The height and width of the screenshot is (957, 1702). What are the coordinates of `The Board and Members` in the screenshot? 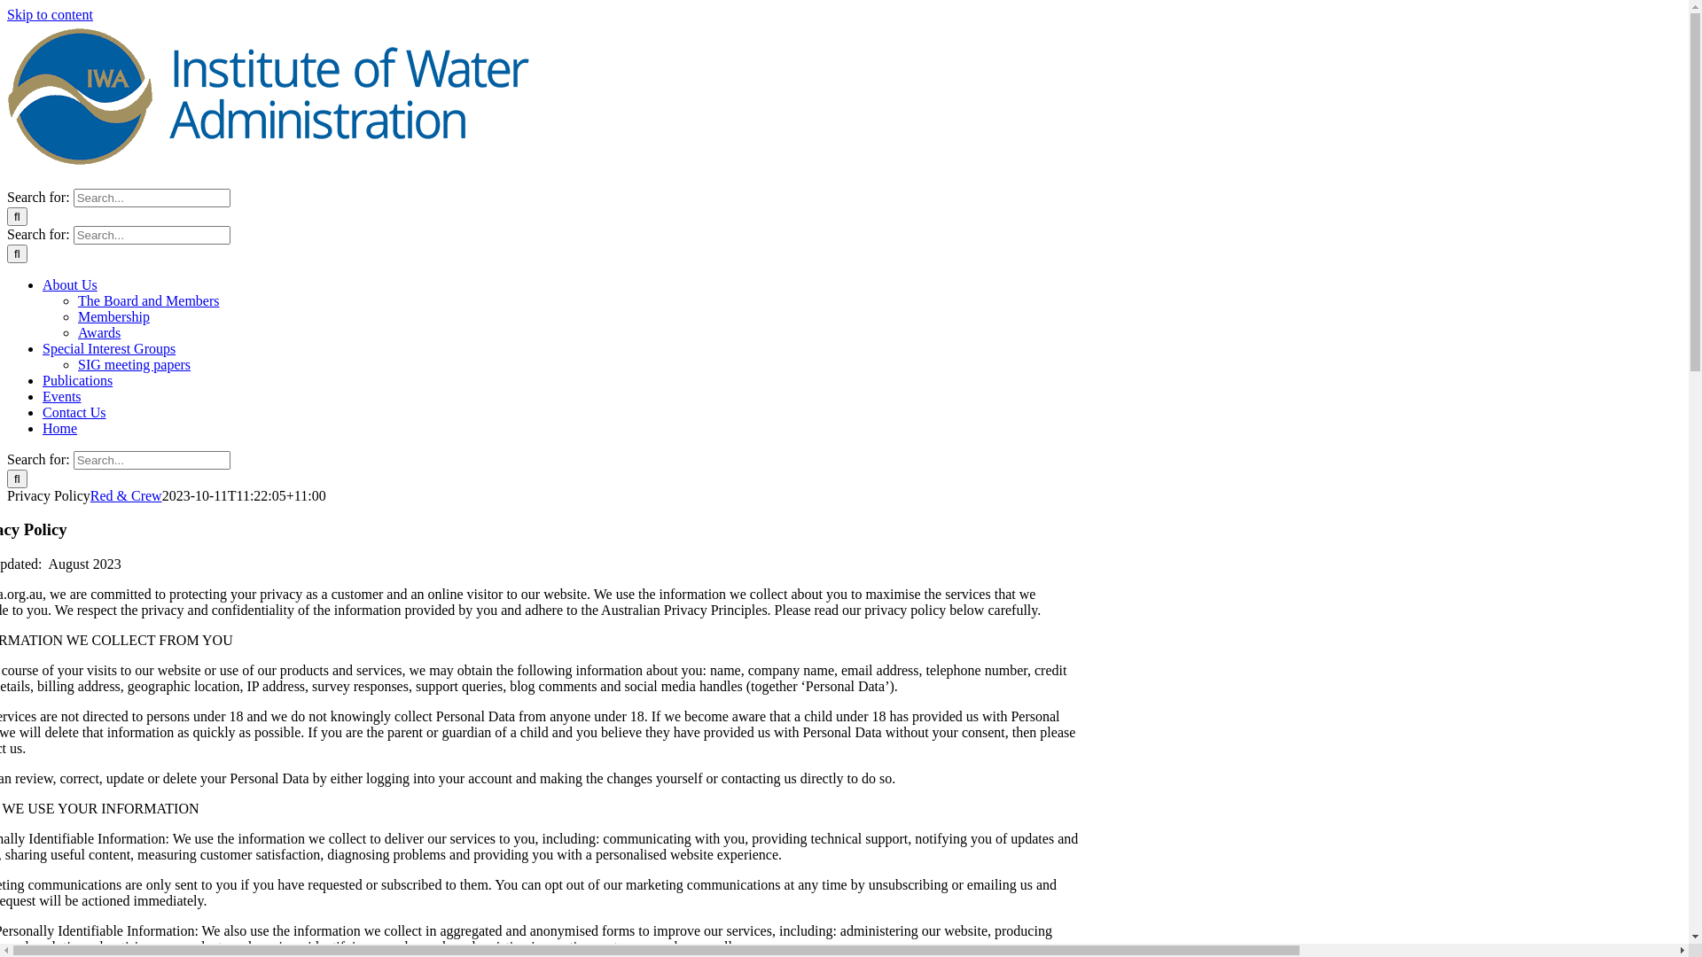 It's located at (149, 301).